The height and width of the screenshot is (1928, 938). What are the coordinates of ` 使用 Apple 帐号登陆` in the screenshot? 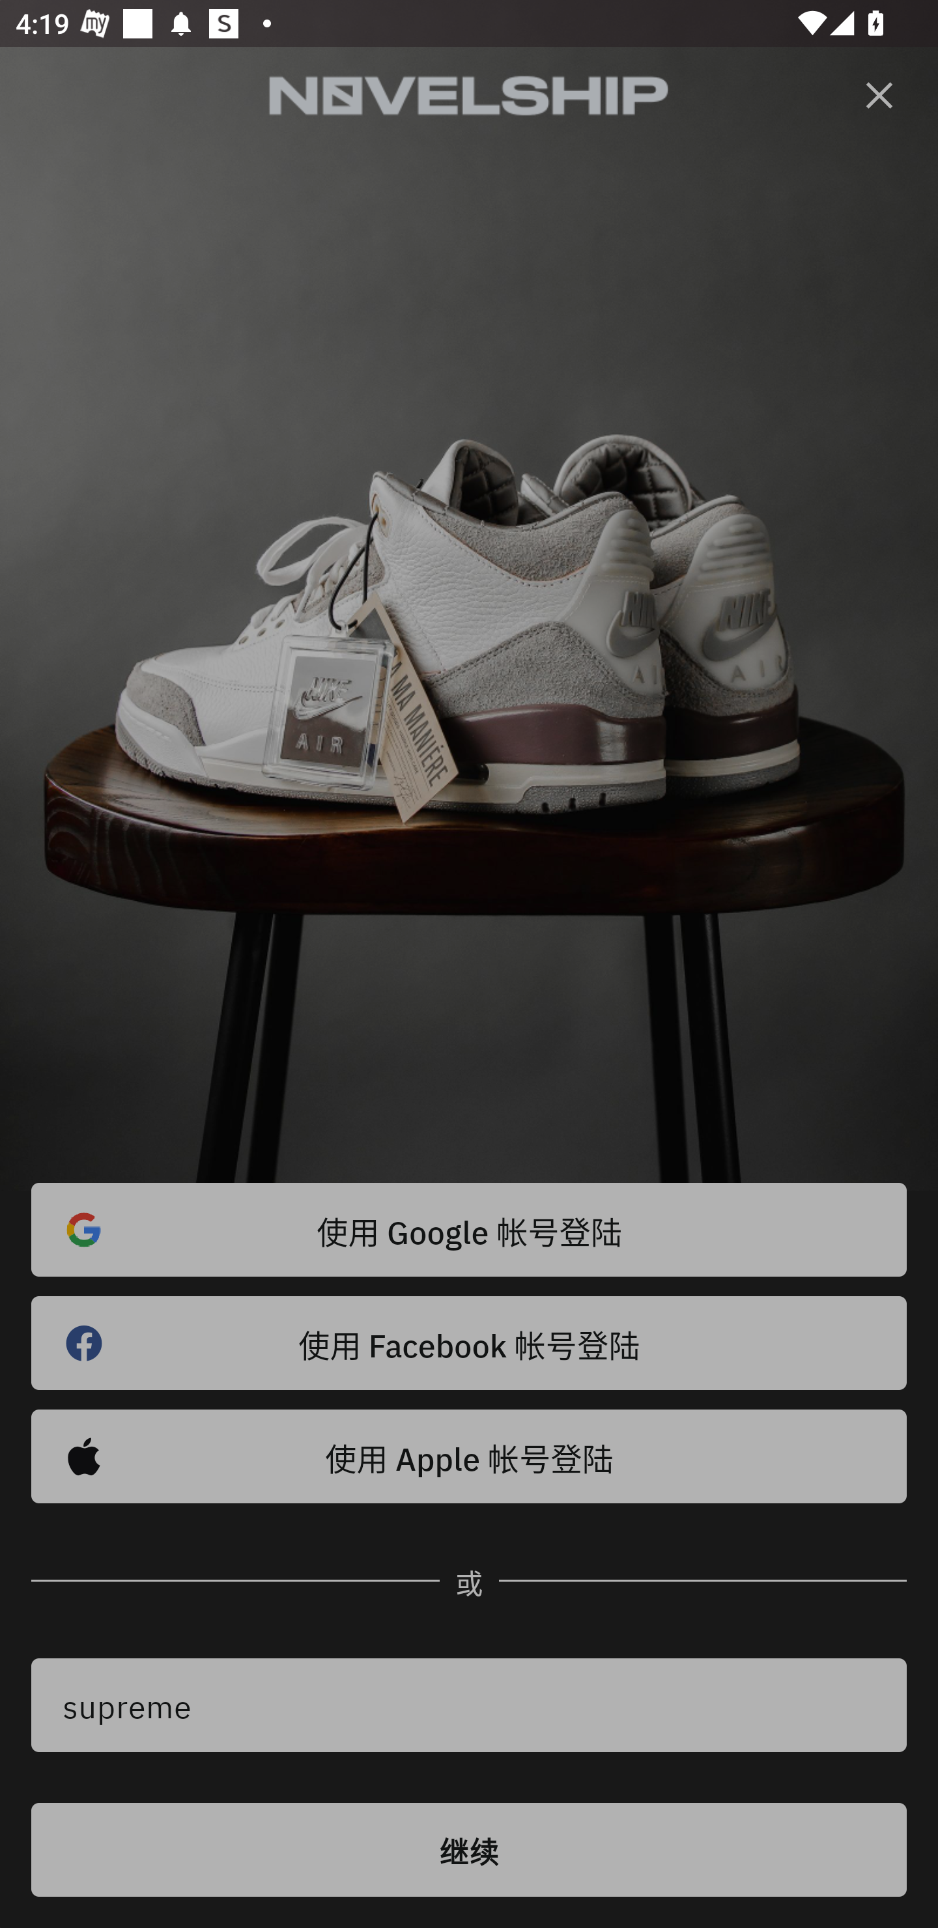 It's located at (469, 1456).